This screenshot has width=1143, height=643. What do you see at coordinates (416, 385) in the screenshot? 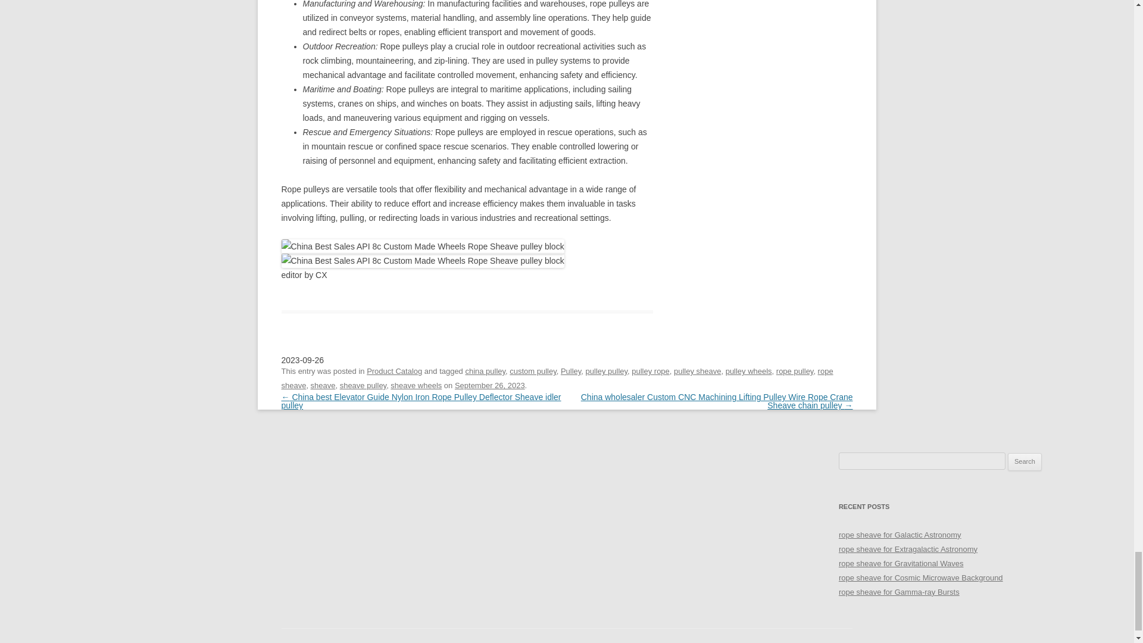
I see `sheave wheels` at bounding box center [416, 385].